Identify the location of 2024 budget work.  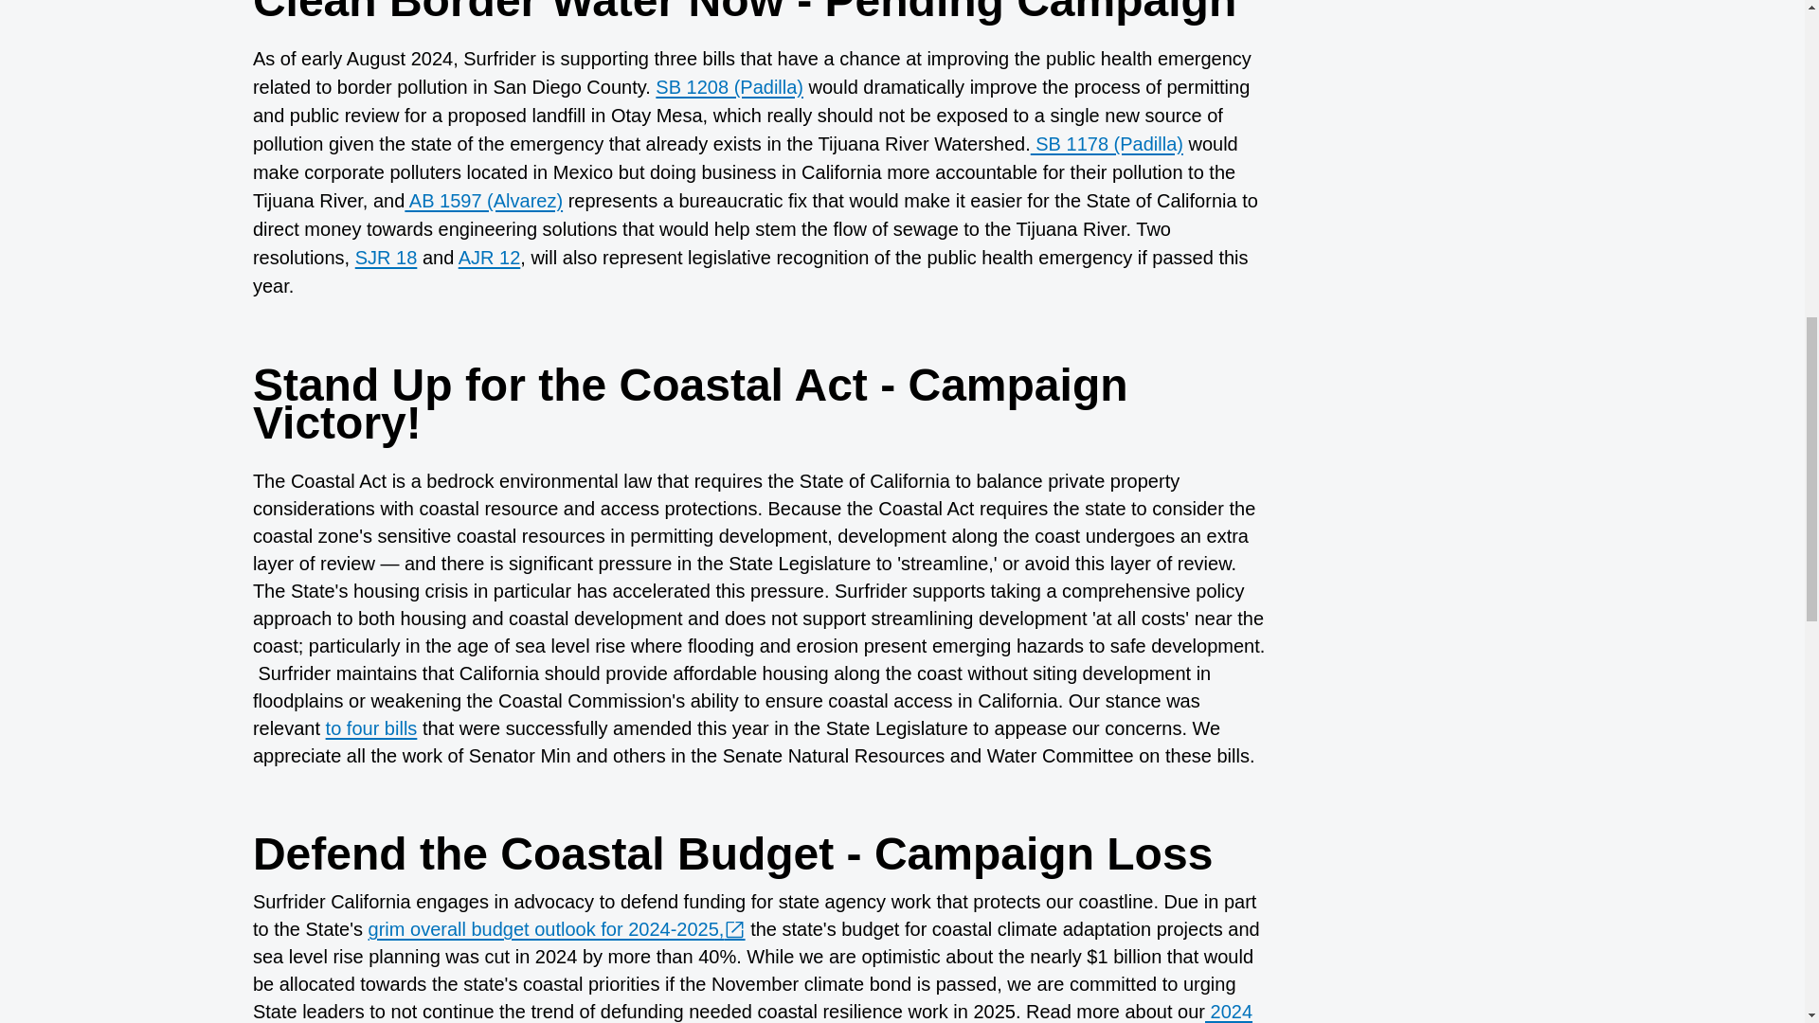
(752, 1012).